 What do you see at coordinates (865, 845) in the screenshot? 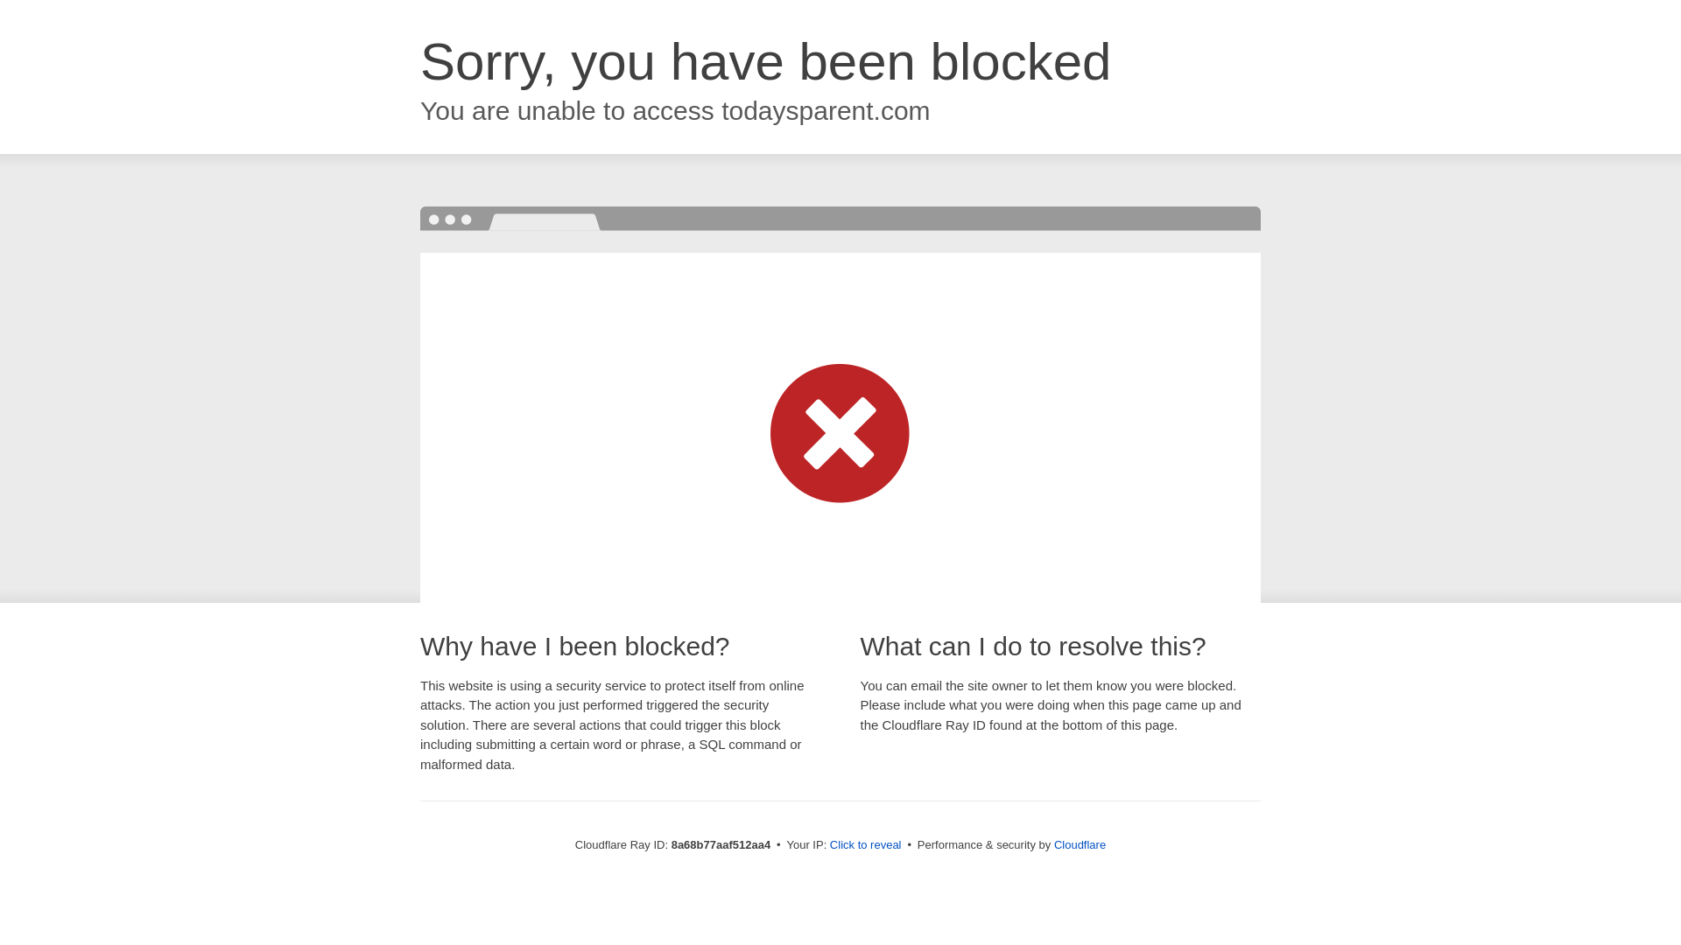
I see `Click to reveal` at bounding box center [865, 845].